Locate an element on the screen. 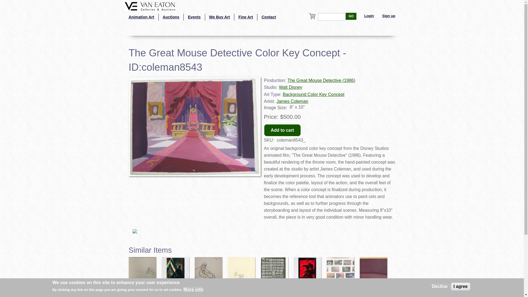  GO is located at coordinates (351, 16).